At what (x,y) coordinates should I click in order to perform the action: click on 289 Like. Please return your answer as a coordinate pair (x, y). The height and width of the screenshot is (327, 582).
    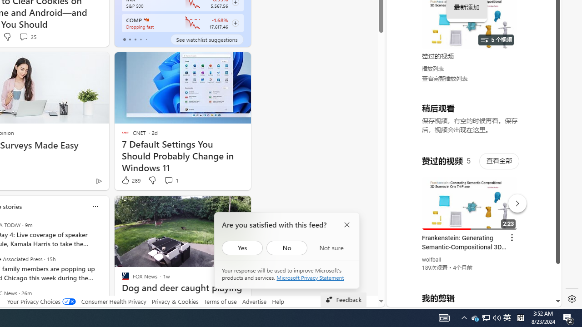
    Looking at the image, I should click on (130, 180).